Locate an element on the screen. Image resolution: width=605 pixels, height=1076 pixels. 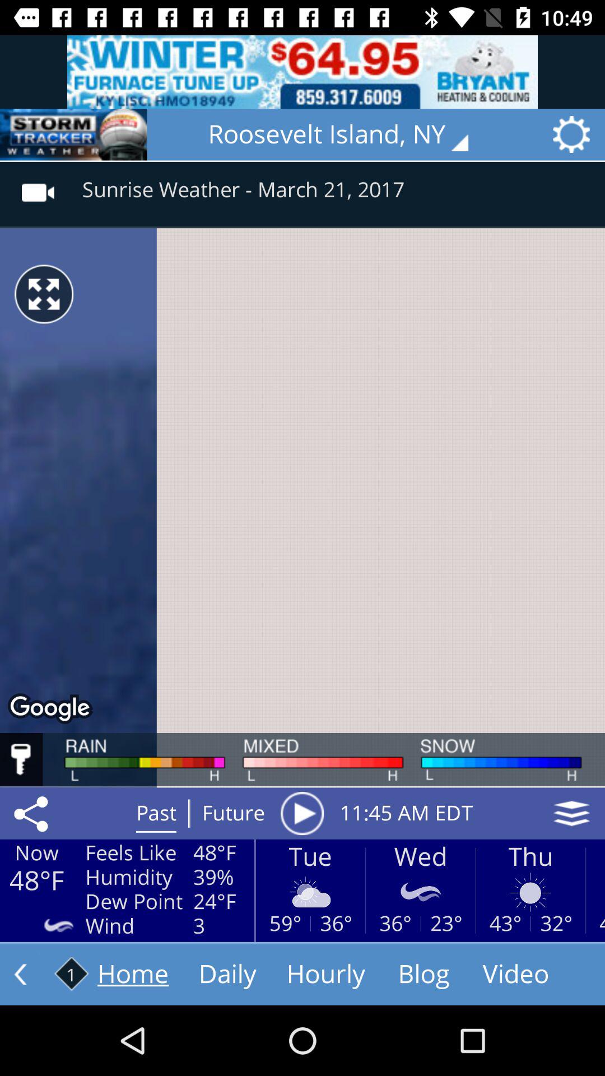
click on the video button at bottom right is located at coordinates (515, 975).